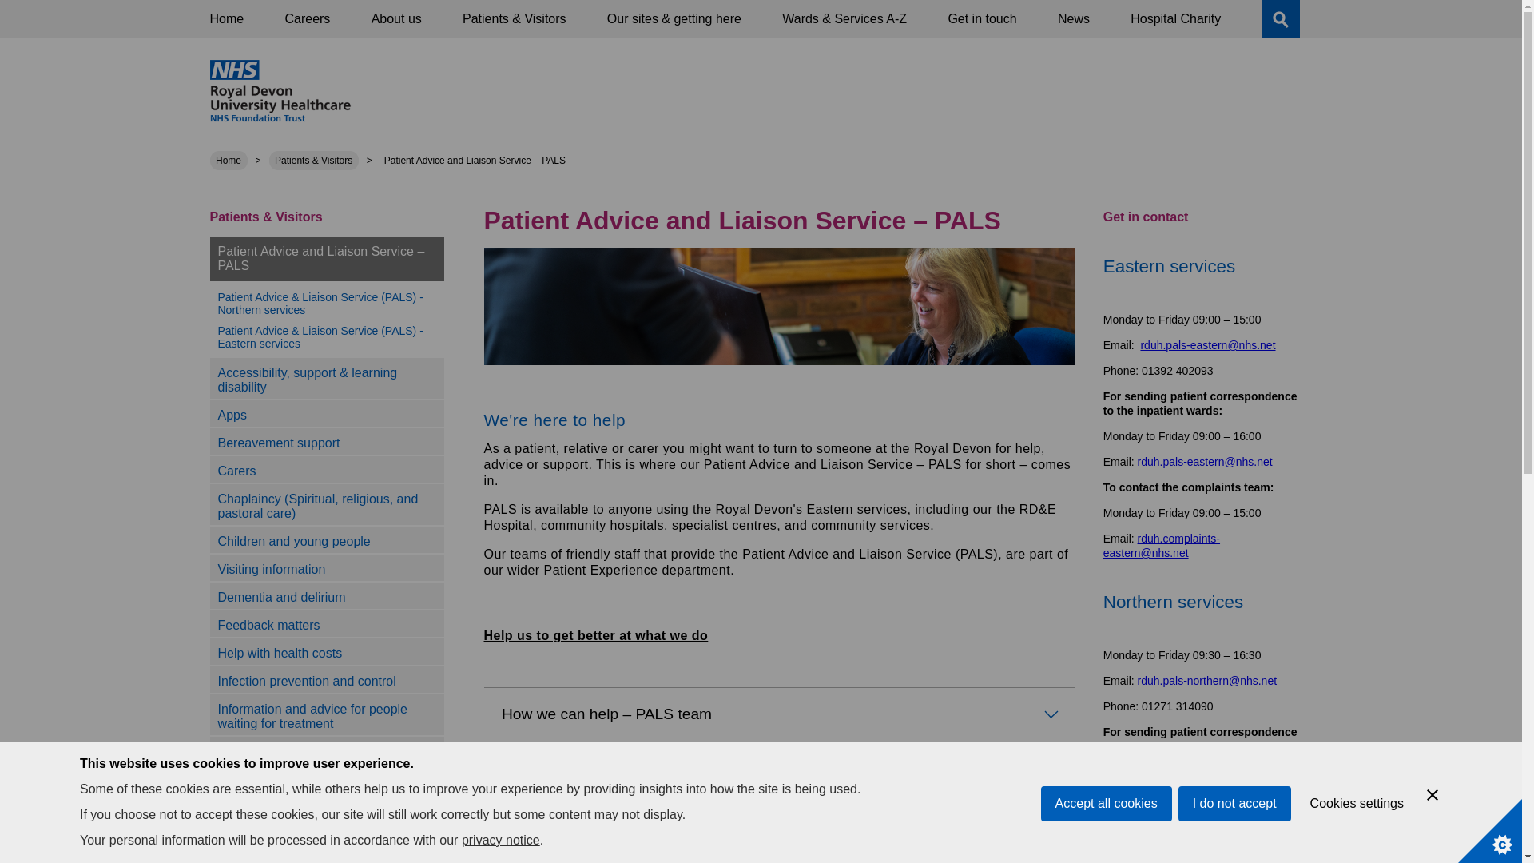  Describe the element at coordinates (596, 635) in the screenshot. I see `Help Us To Get Better At What We Do` at that location.